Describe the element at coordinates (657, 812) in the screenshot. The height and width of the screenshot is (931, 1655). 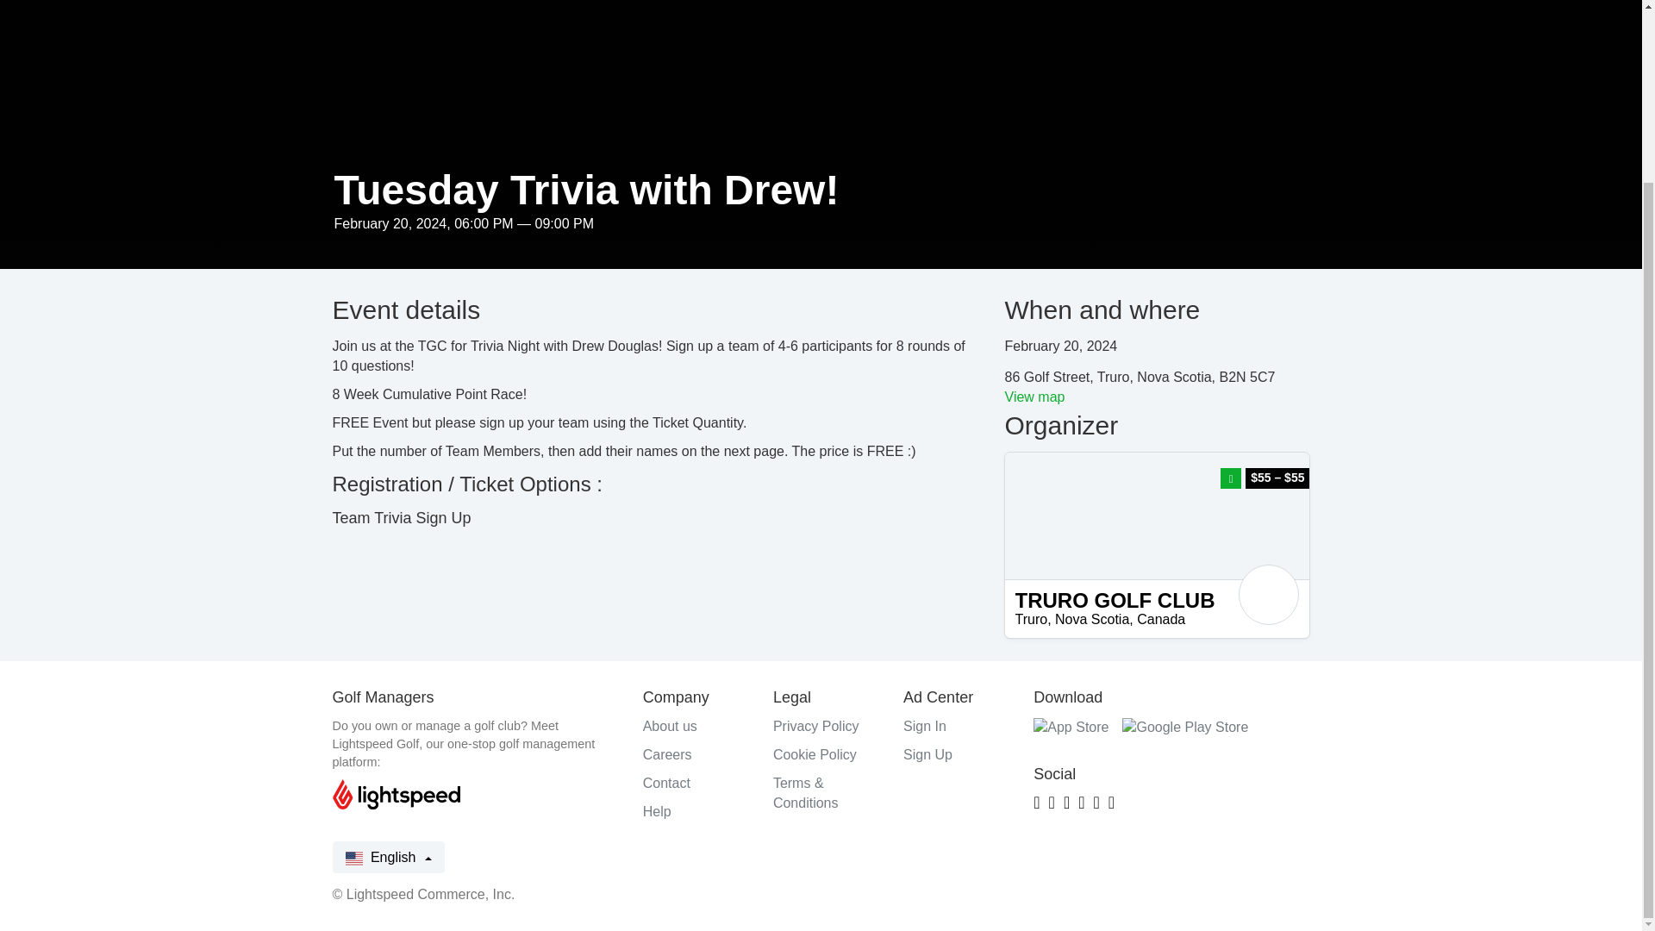
I see `Help` at that location.